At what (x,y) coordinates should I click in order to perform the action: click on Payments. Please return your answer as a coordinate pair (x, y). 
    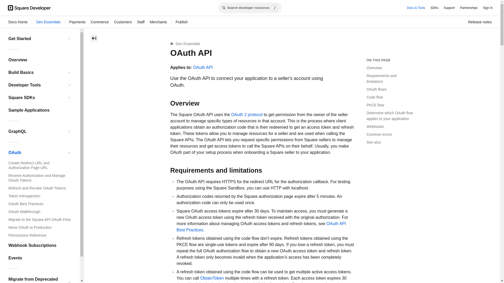
    Looking at the image, I should click on (77, 22).